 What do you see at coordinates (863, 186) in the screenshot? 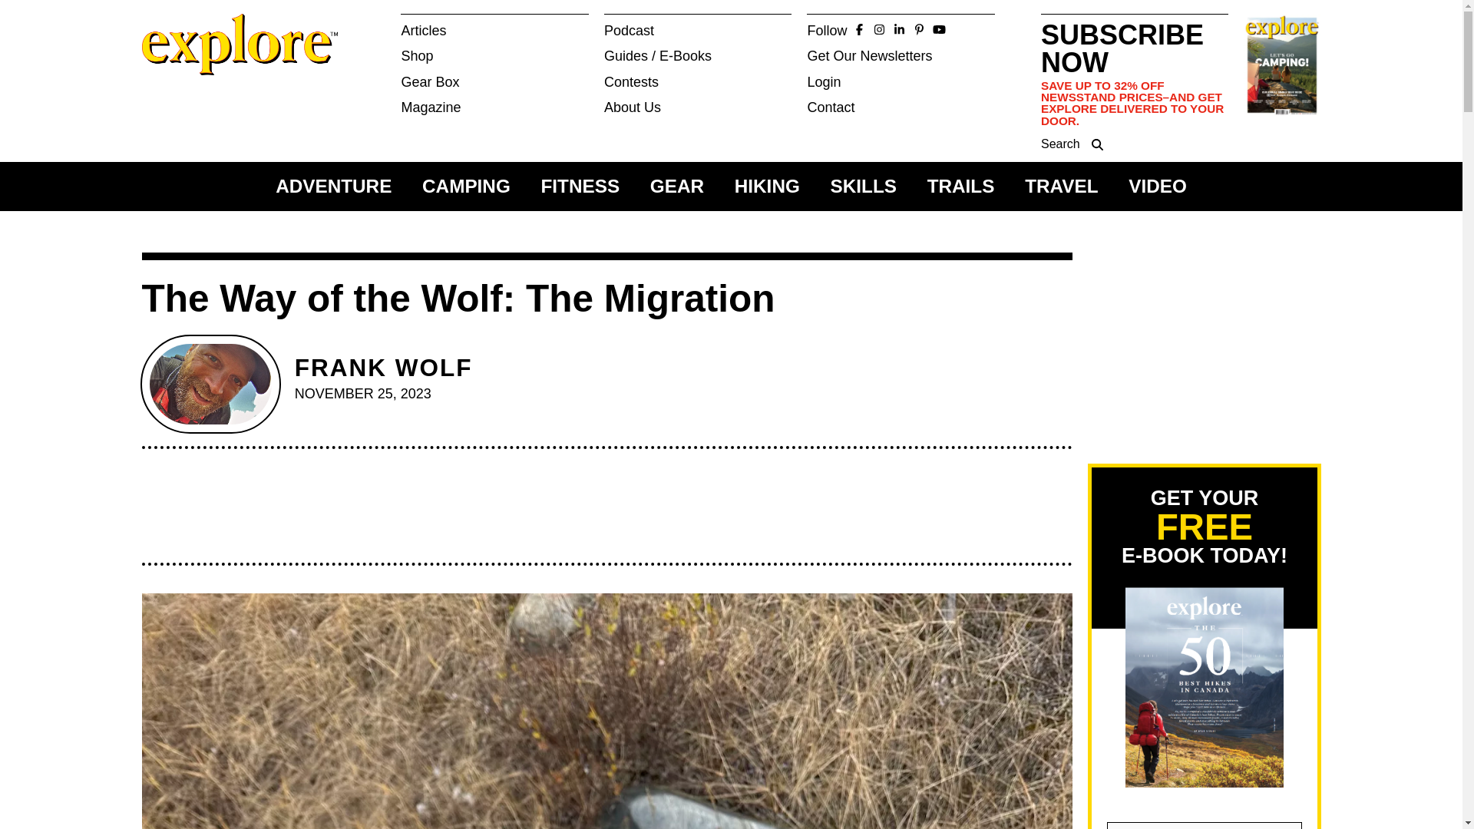
I see `SKILLS` at bounding box center [863, 186].